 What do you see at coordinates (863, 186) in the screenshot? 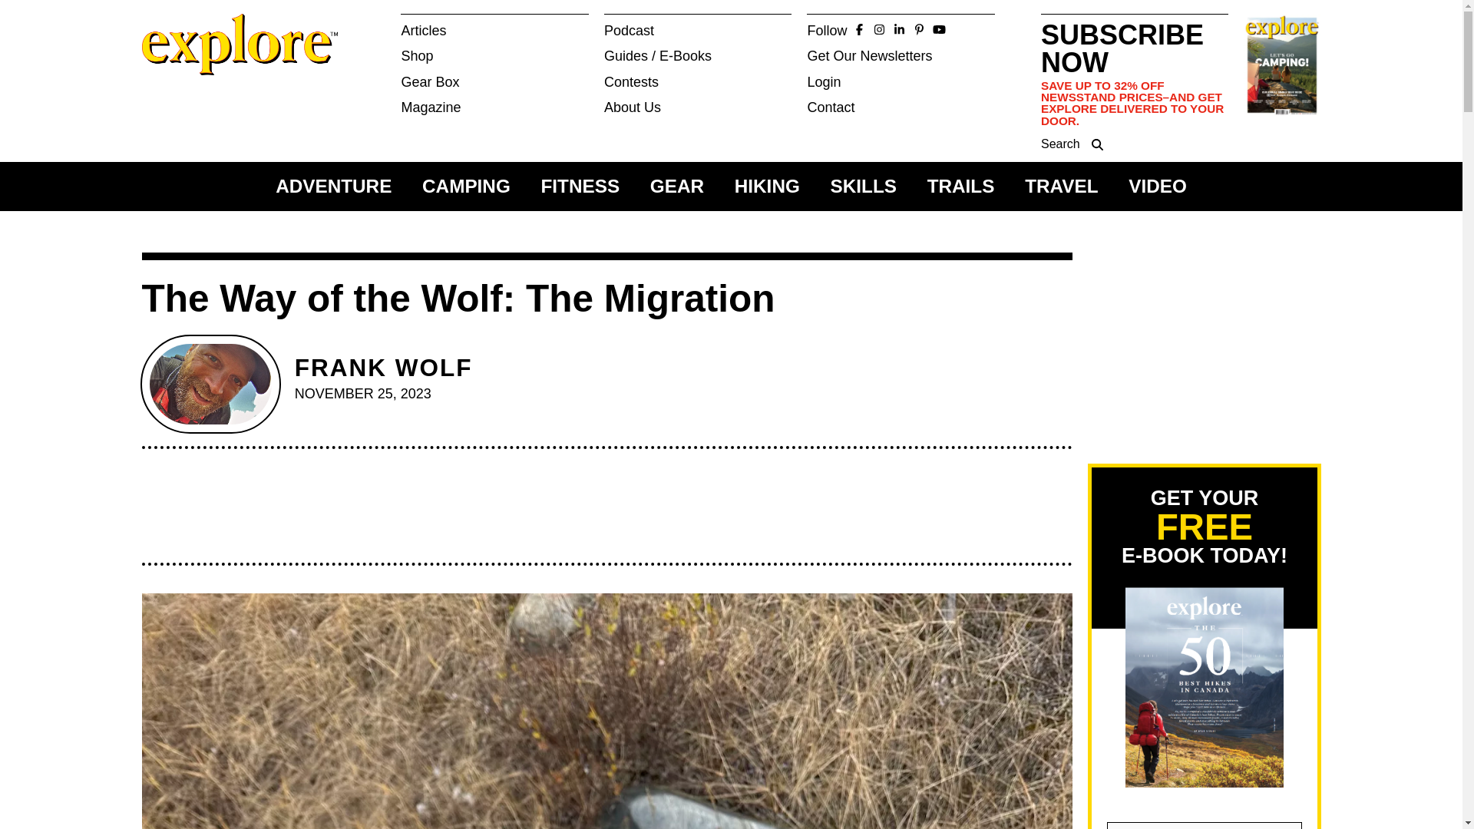
I see `SKILLS` at bounding box center [863, 186].